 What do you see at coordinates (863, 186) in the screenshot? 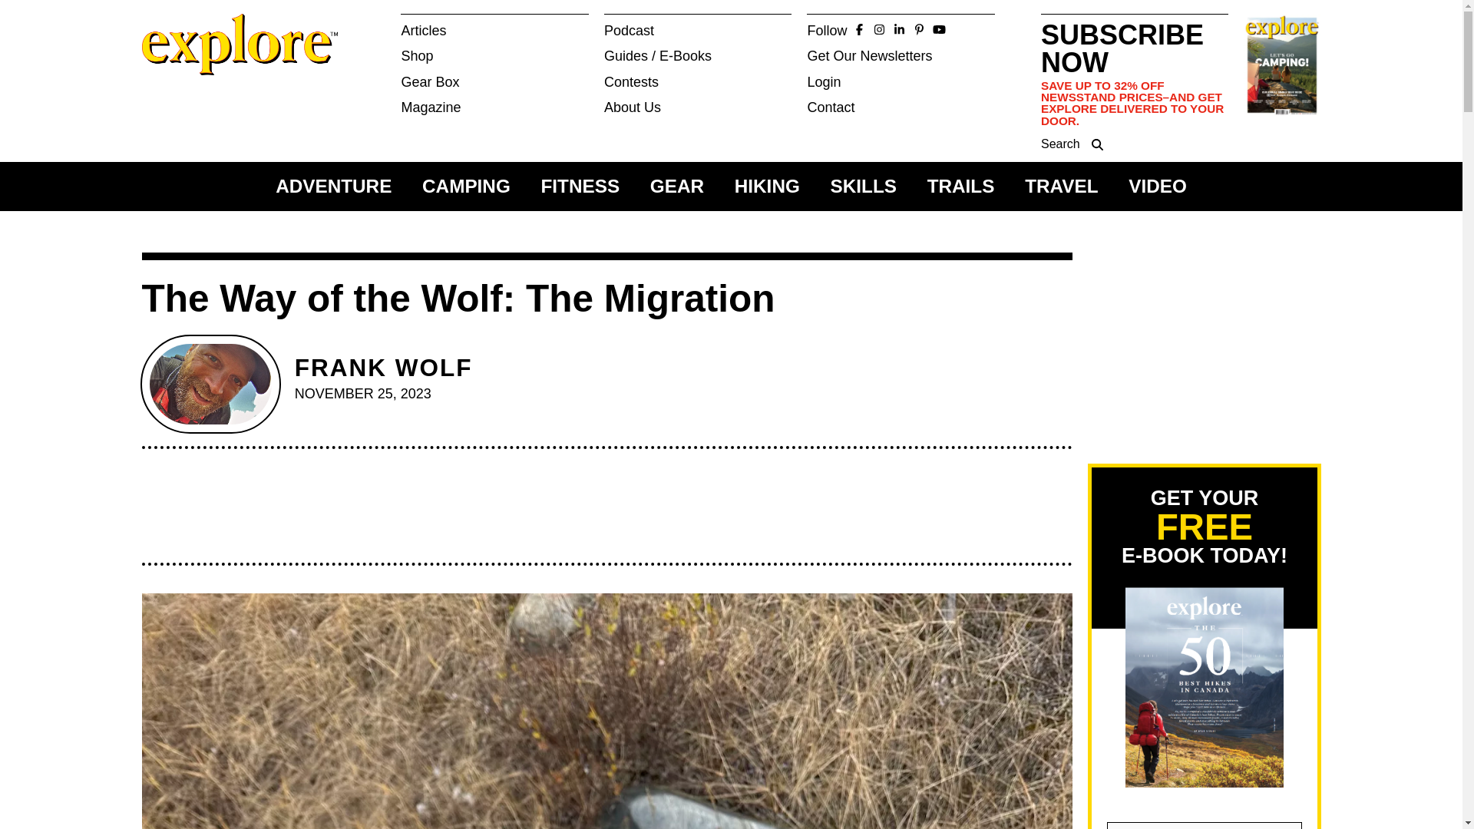
I see `SKILLS` at bounding box center [863, 186].